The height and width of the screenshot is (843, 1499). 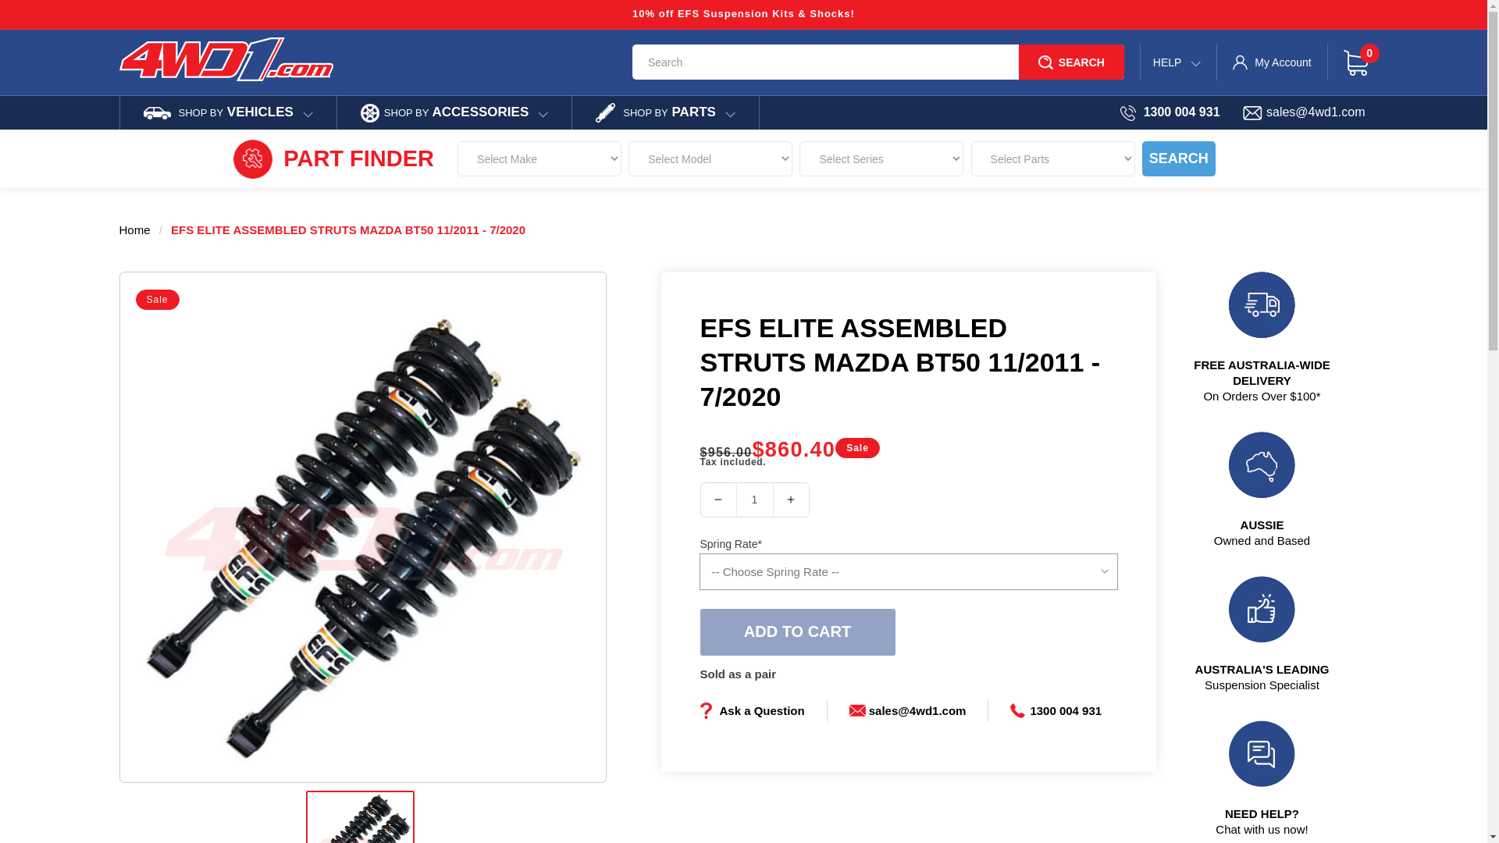 I want to click on 1300 004 931, so click(x=1170, y=112).